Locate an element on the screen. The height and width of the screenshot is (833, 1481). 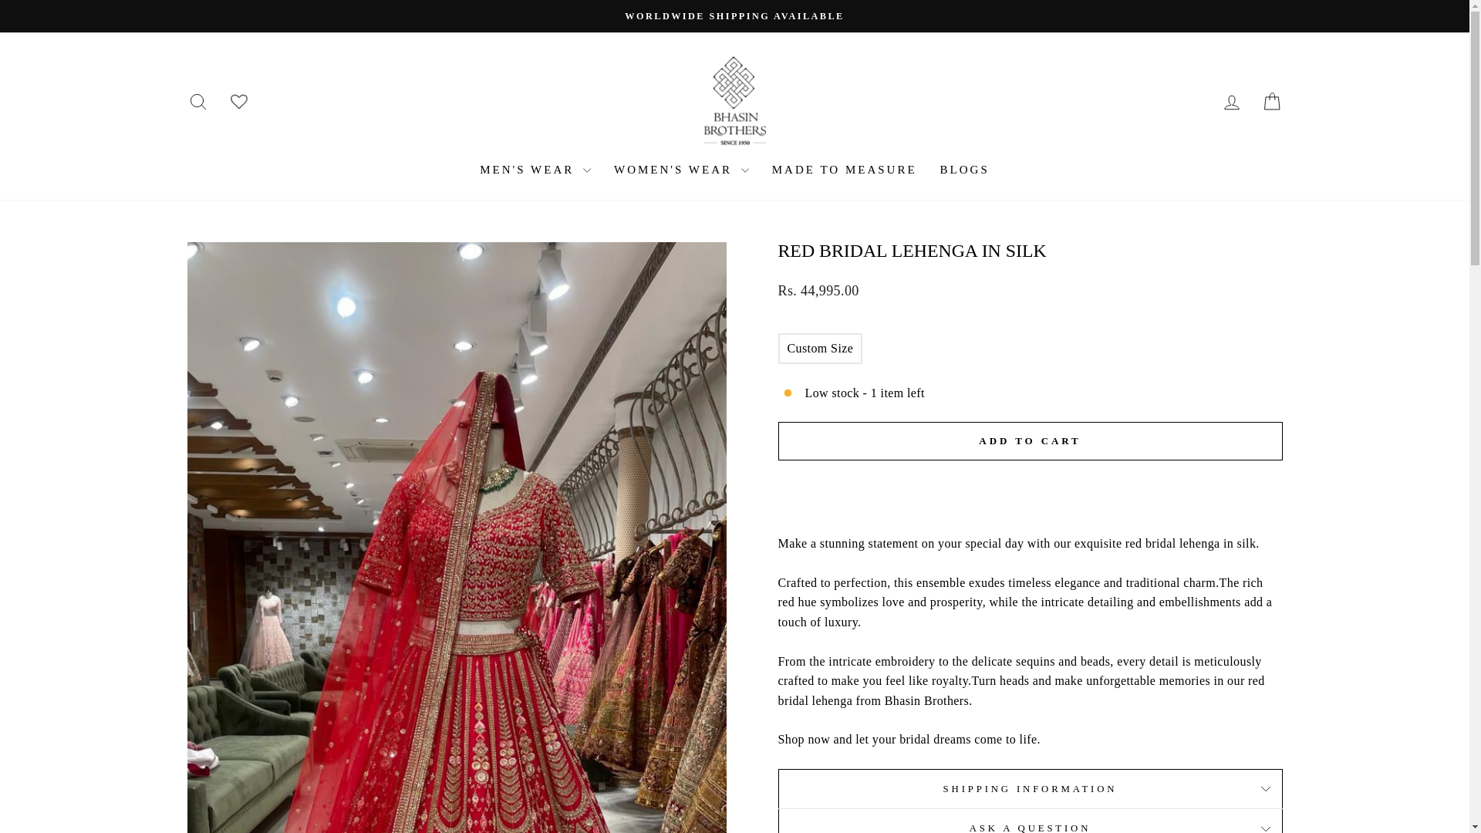
ICON-SEARCH is located at coordinates (197, 101).